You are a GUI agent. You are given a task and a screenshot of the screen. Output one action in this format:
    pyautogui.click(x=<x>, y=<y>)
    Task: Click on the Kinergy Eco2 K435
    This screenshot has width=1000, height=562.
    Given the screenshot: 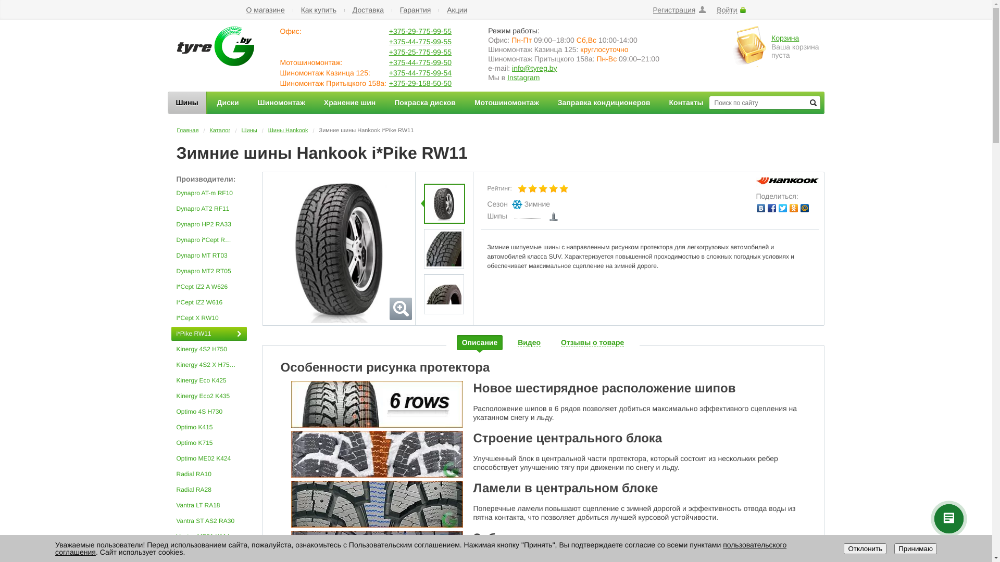 What is the action you would take?
    pyautogui.click(x=208, y=396)
    